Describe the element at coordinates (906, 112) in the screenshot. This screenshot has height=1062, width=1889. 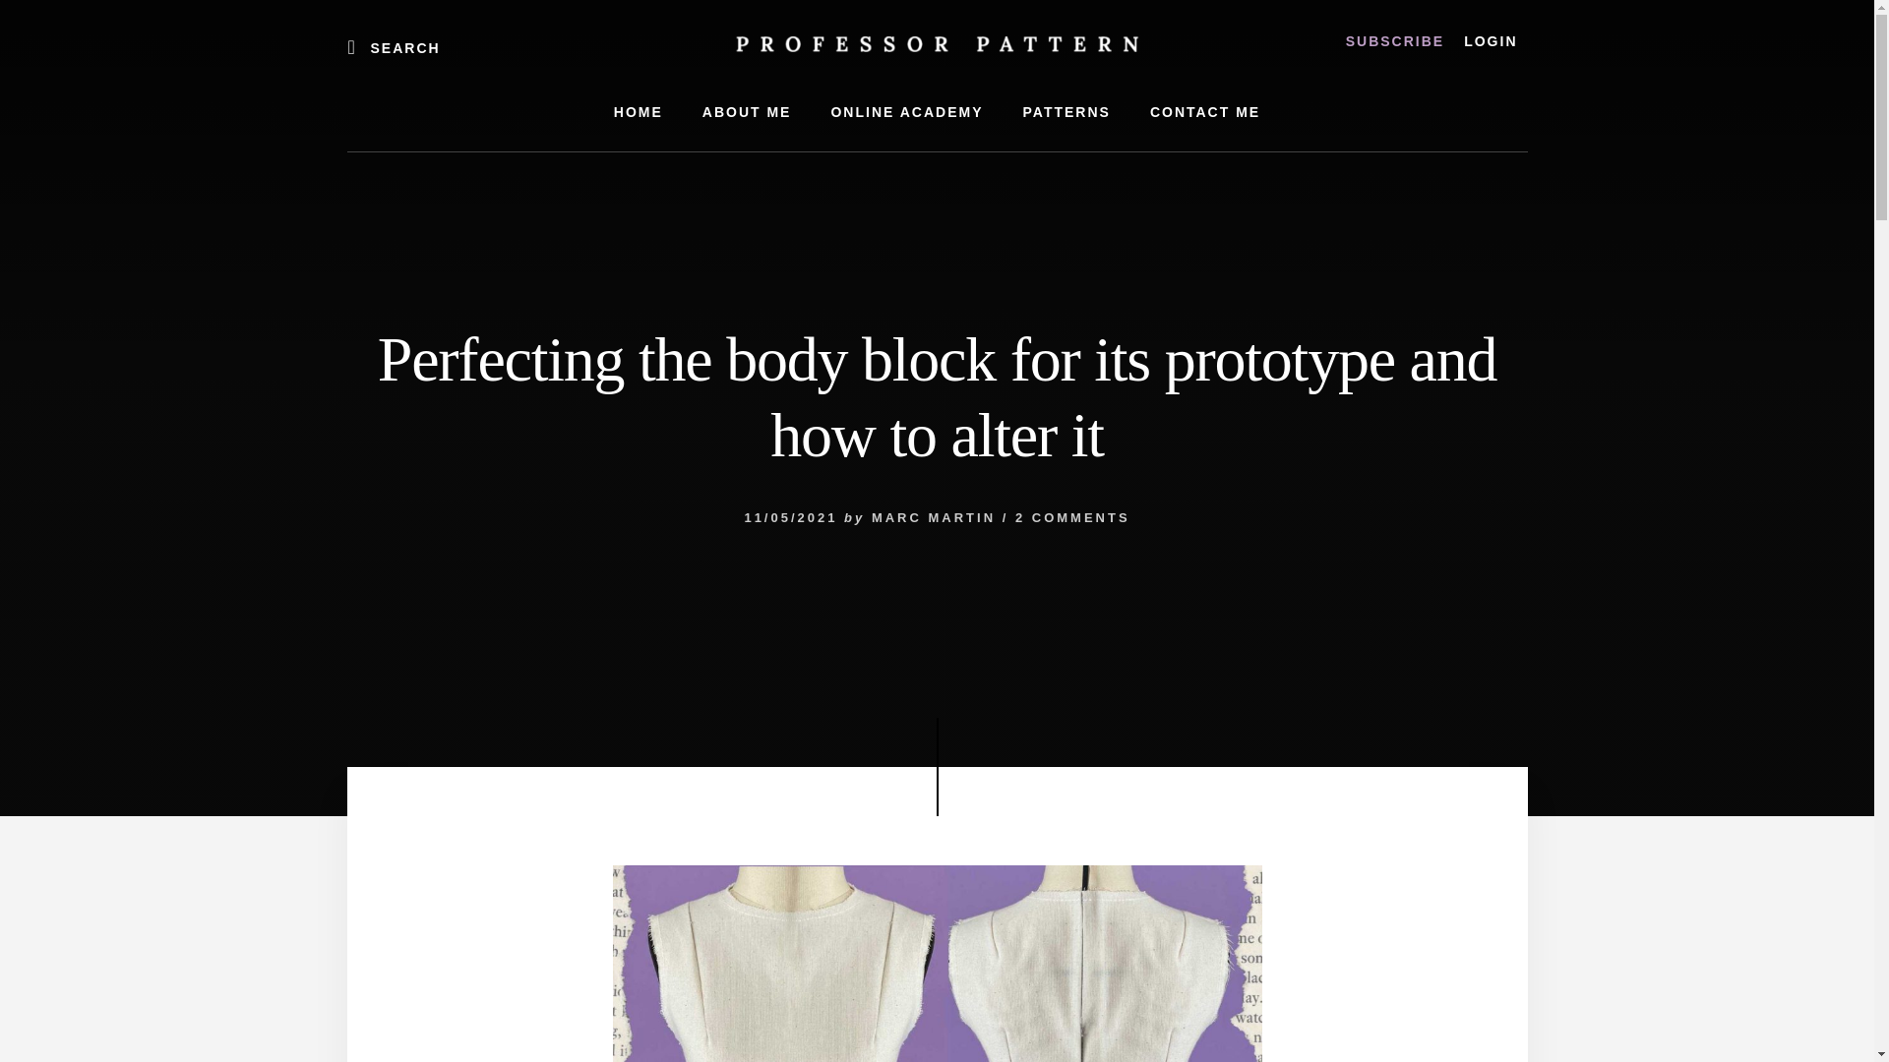
I see `ONLINE ACADEMY` at that location.